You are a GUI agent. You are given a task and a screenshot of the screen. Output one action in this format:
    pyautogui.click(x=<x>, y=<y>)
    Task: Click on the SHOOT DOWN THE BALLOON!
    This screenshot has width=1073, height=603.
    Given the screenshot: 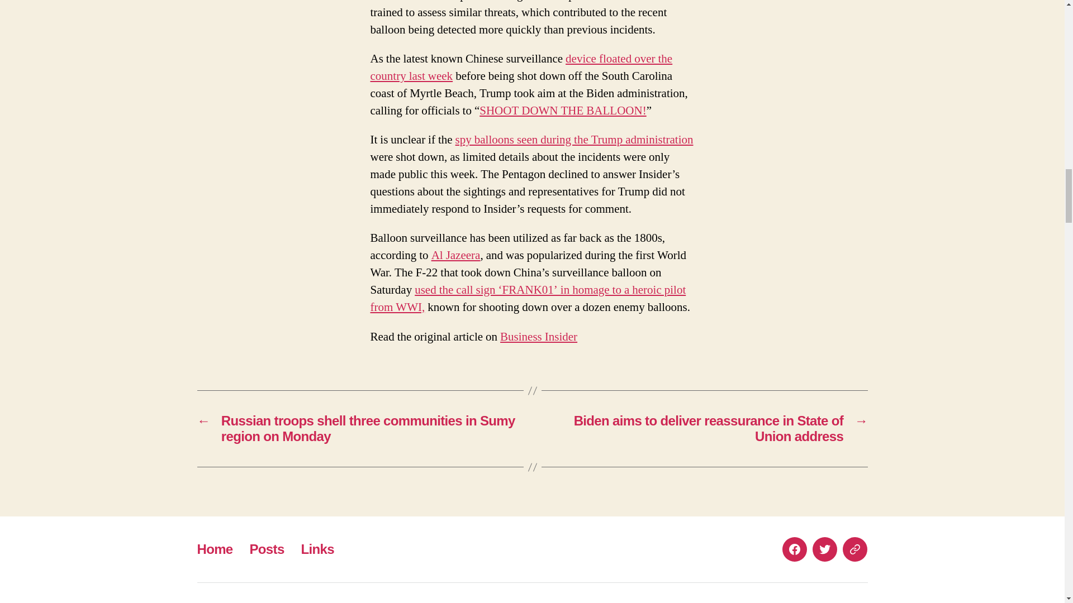 What is the action you would take?
    pyautogui.click(x=562, y=111)
    